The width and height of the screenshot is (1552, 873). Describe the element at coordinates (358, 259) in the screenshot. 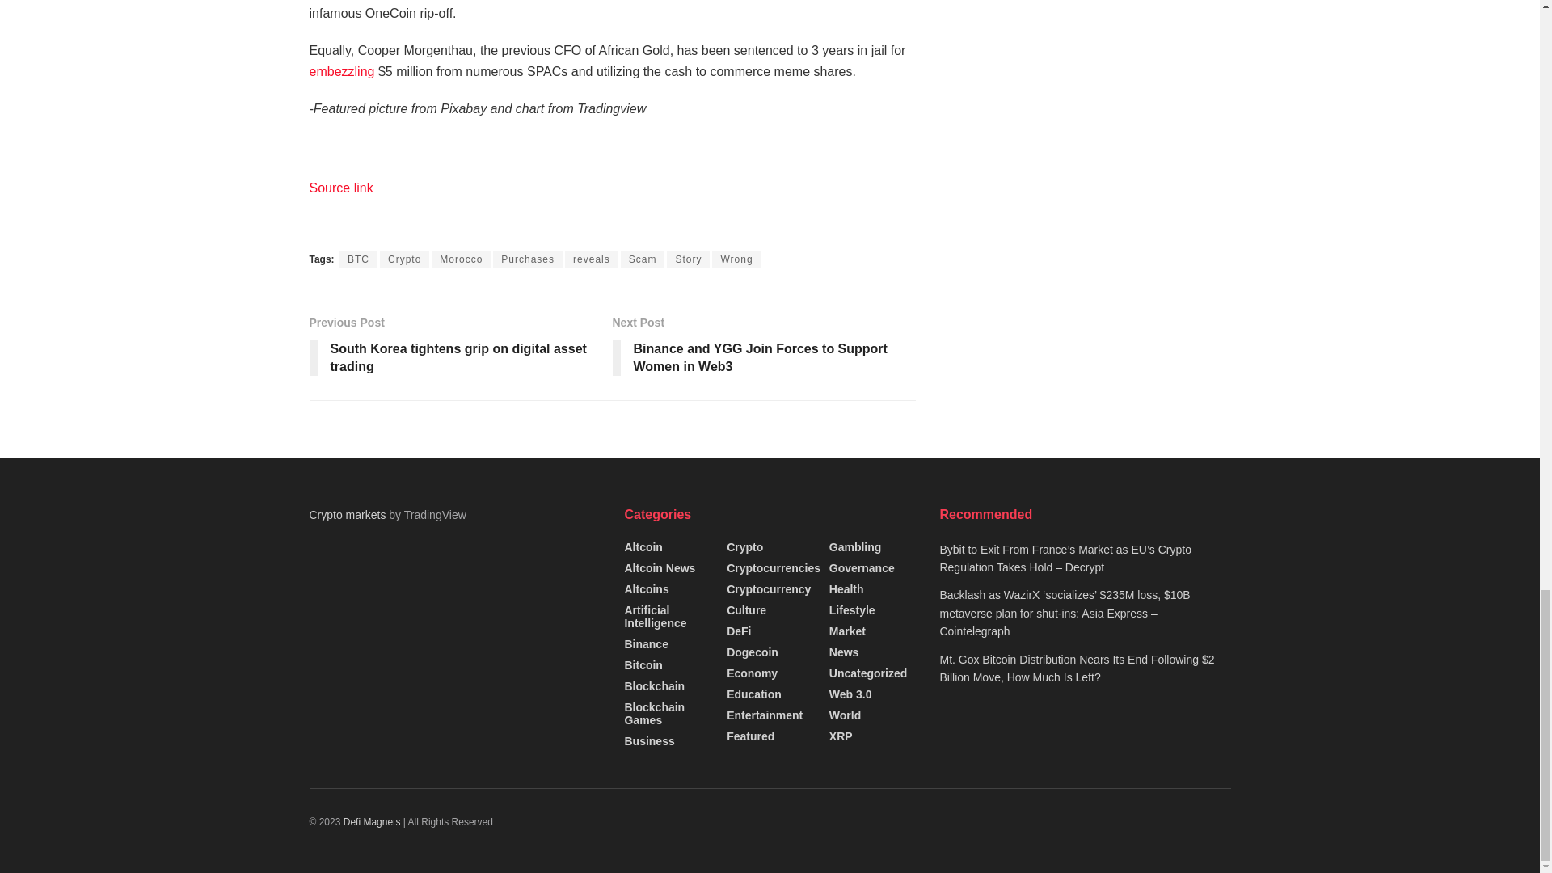

I see `BTC` at that location.